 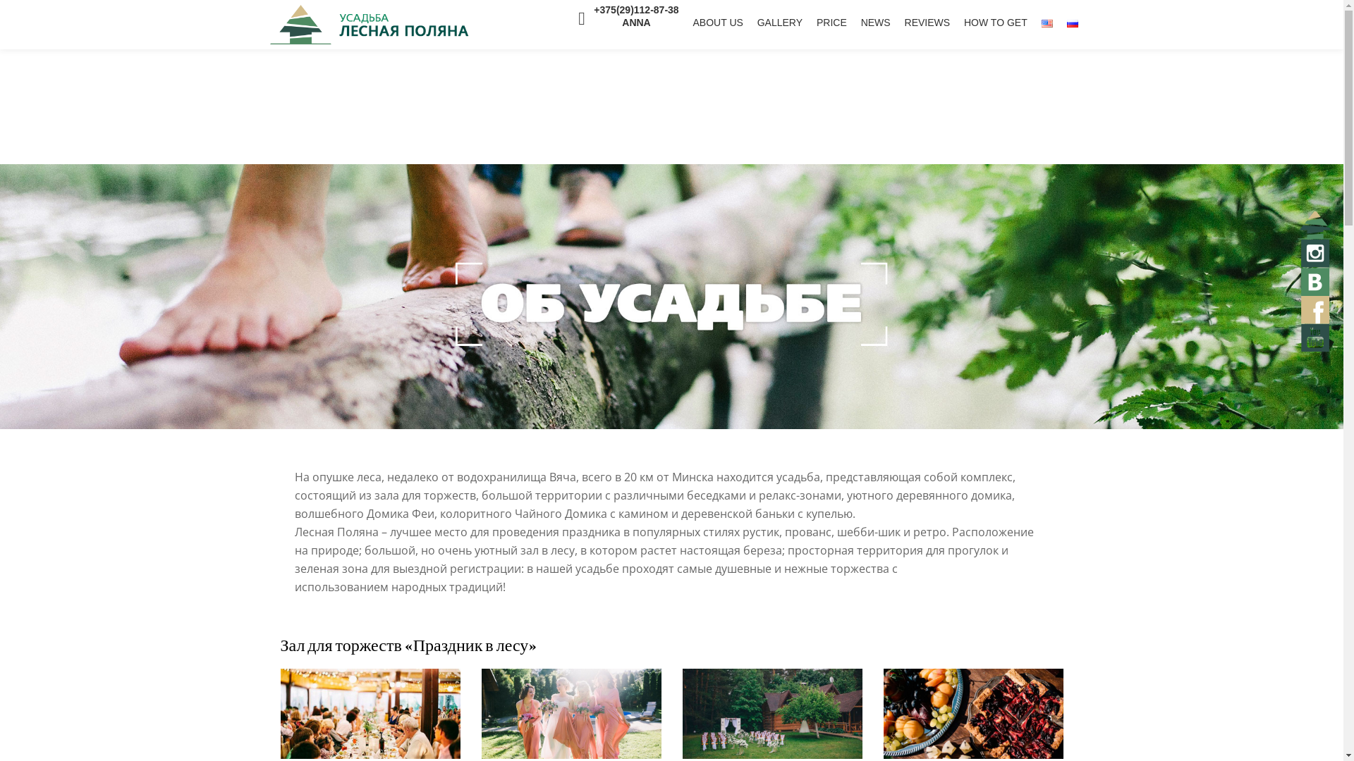 What do you see at coordinates (876, 23) in the screenshot?
I see `NEWS` at bounding box center [876, 23].